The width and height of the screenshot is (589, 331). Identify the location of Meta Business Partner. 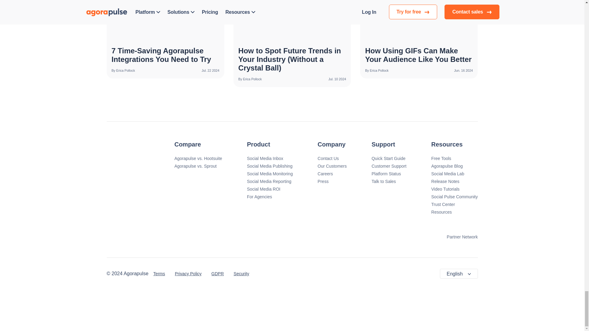
(420, 237).